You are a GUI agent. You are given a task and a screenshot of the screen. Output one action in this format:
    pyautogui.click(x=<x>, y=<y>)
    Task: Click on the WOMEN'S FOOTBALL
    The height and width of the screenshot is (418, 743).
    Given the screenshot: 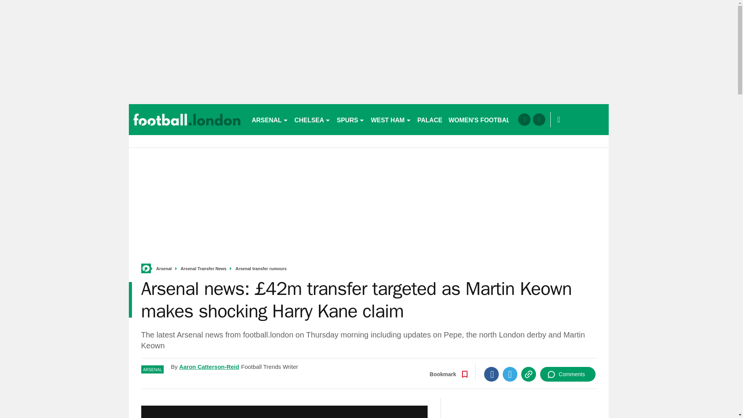 What is the action you would take?
    pyautogui.click(x=481, y=119)
    